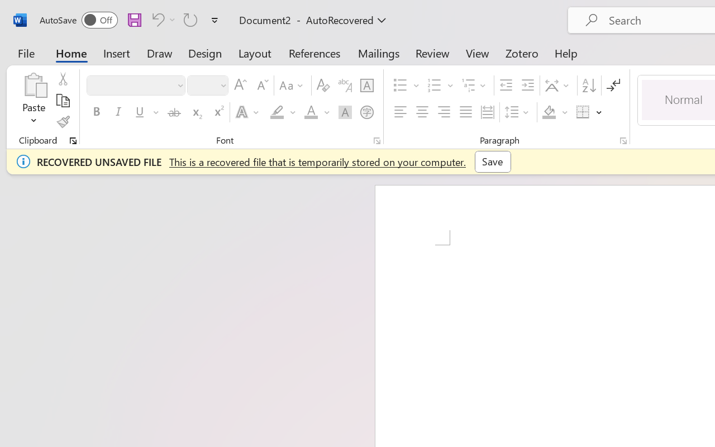 This screenshot has height=447, width=715. I want to click on Shading RGB(0, 0, 0), so click(549, 112).